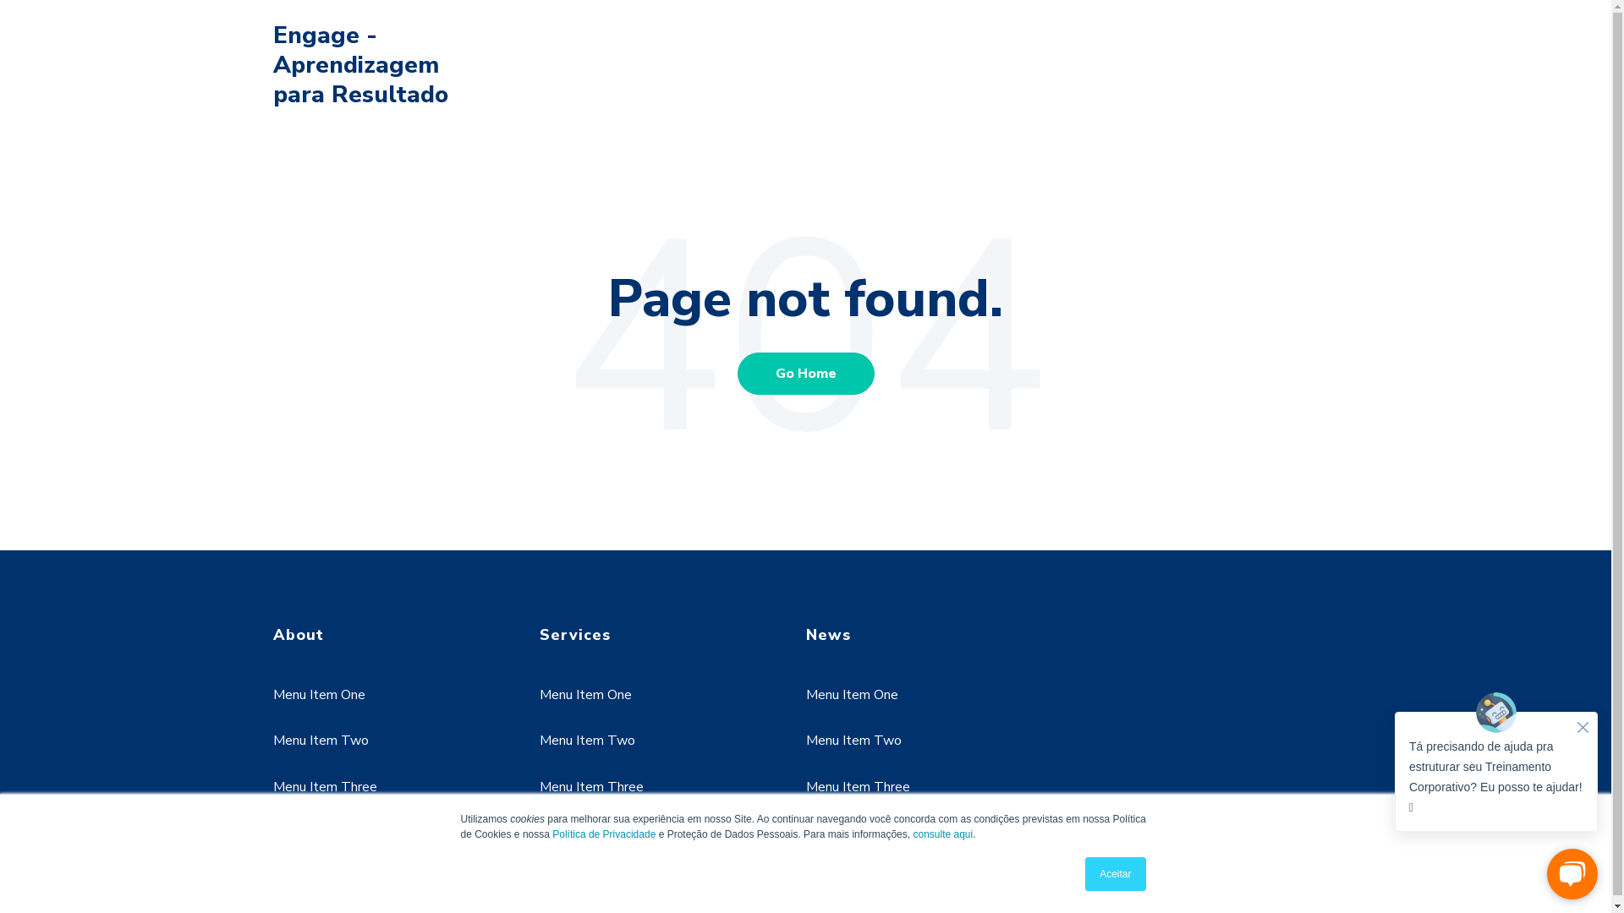 This screenshot has height=913, width=1624. I want to click on Follow us on Twitter, so click(376, 859).